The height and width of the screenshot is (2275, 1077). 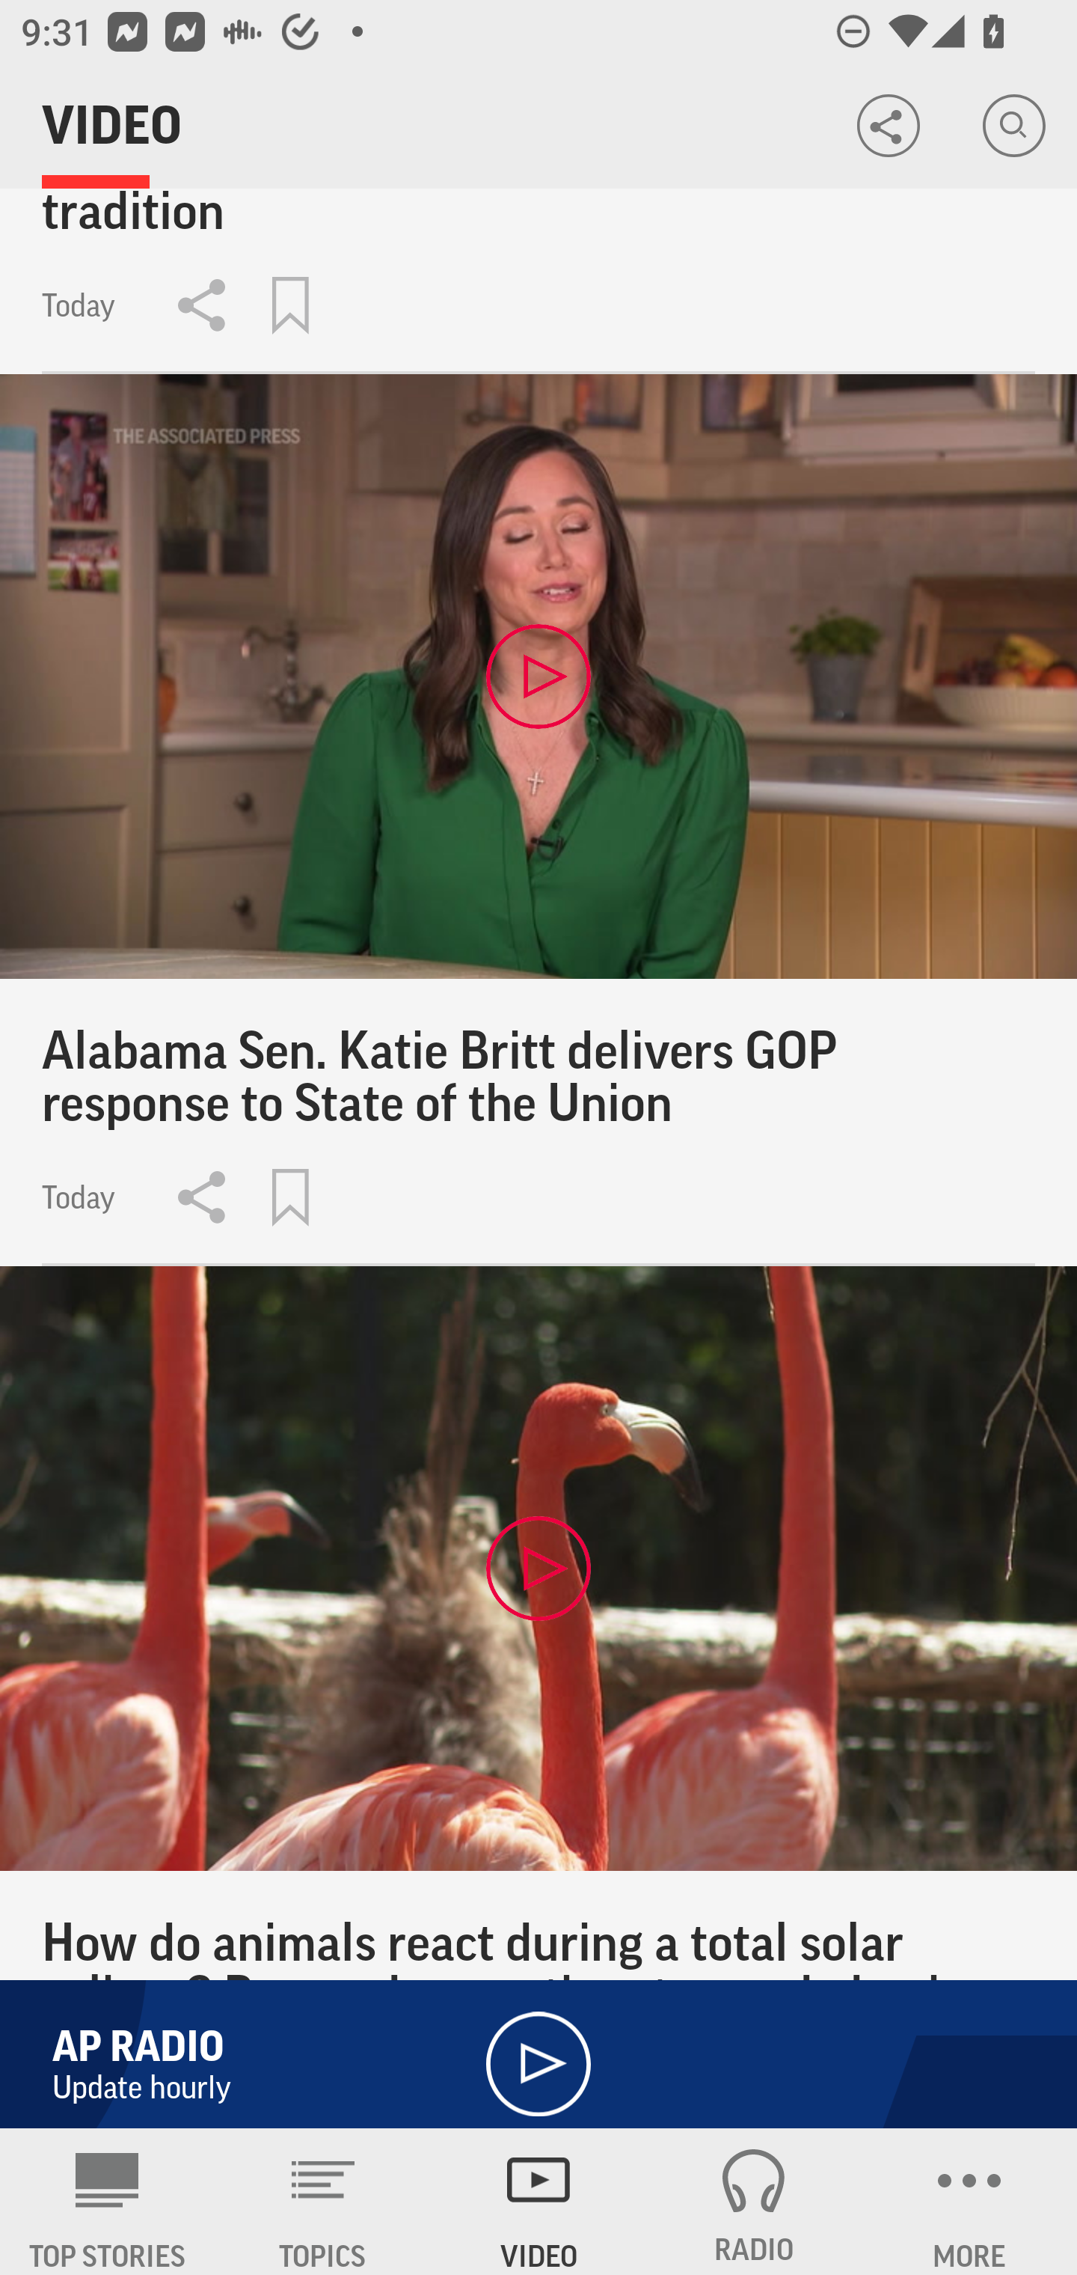 What do you see at coordinates (323, 2202) in the screenshot?
I see `TOPICS` at bounding box center [323, 2202].